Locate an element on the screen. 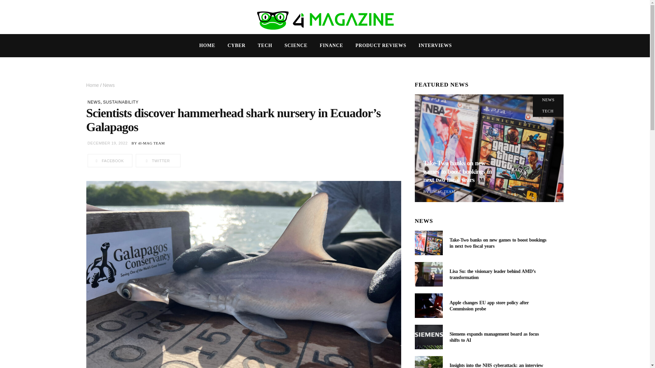  Siemens expands management board as focus shifts to AI is located at coordinates (428, 337).